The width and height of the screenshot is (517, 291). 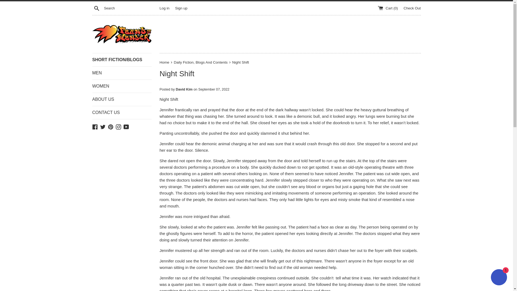 I want to click on Pound Of Wonder on Instagram, so click(x=118, y=127).